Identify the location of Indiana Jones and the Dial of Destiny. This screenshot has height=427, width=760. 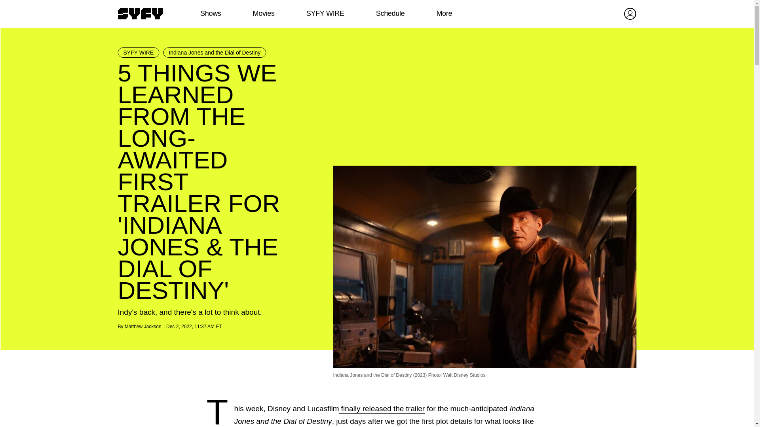
(215, 52).